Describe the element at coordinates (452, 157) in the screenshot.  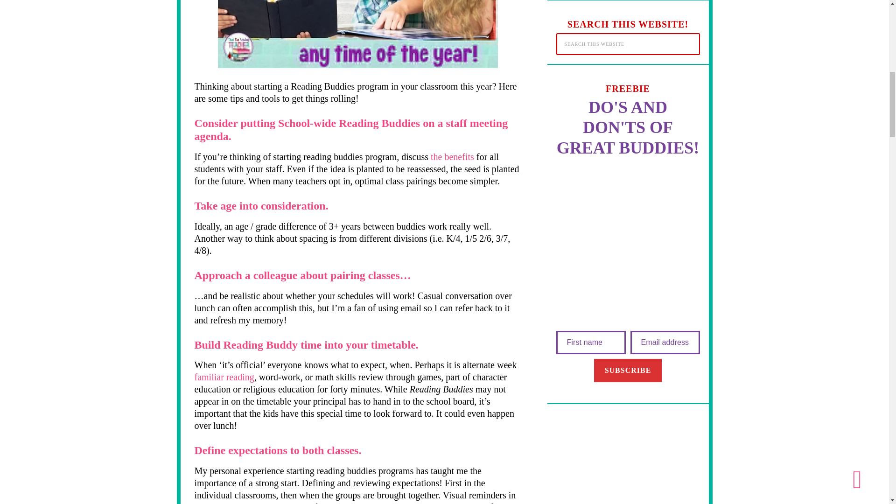
I see `the benefits` at that location.